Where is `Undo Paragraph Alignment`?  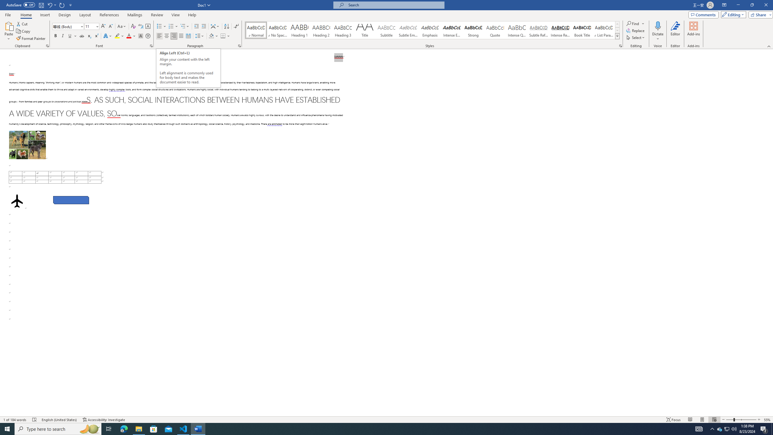
Undo Paragraph Alignment is located at coordinates (50, 5).